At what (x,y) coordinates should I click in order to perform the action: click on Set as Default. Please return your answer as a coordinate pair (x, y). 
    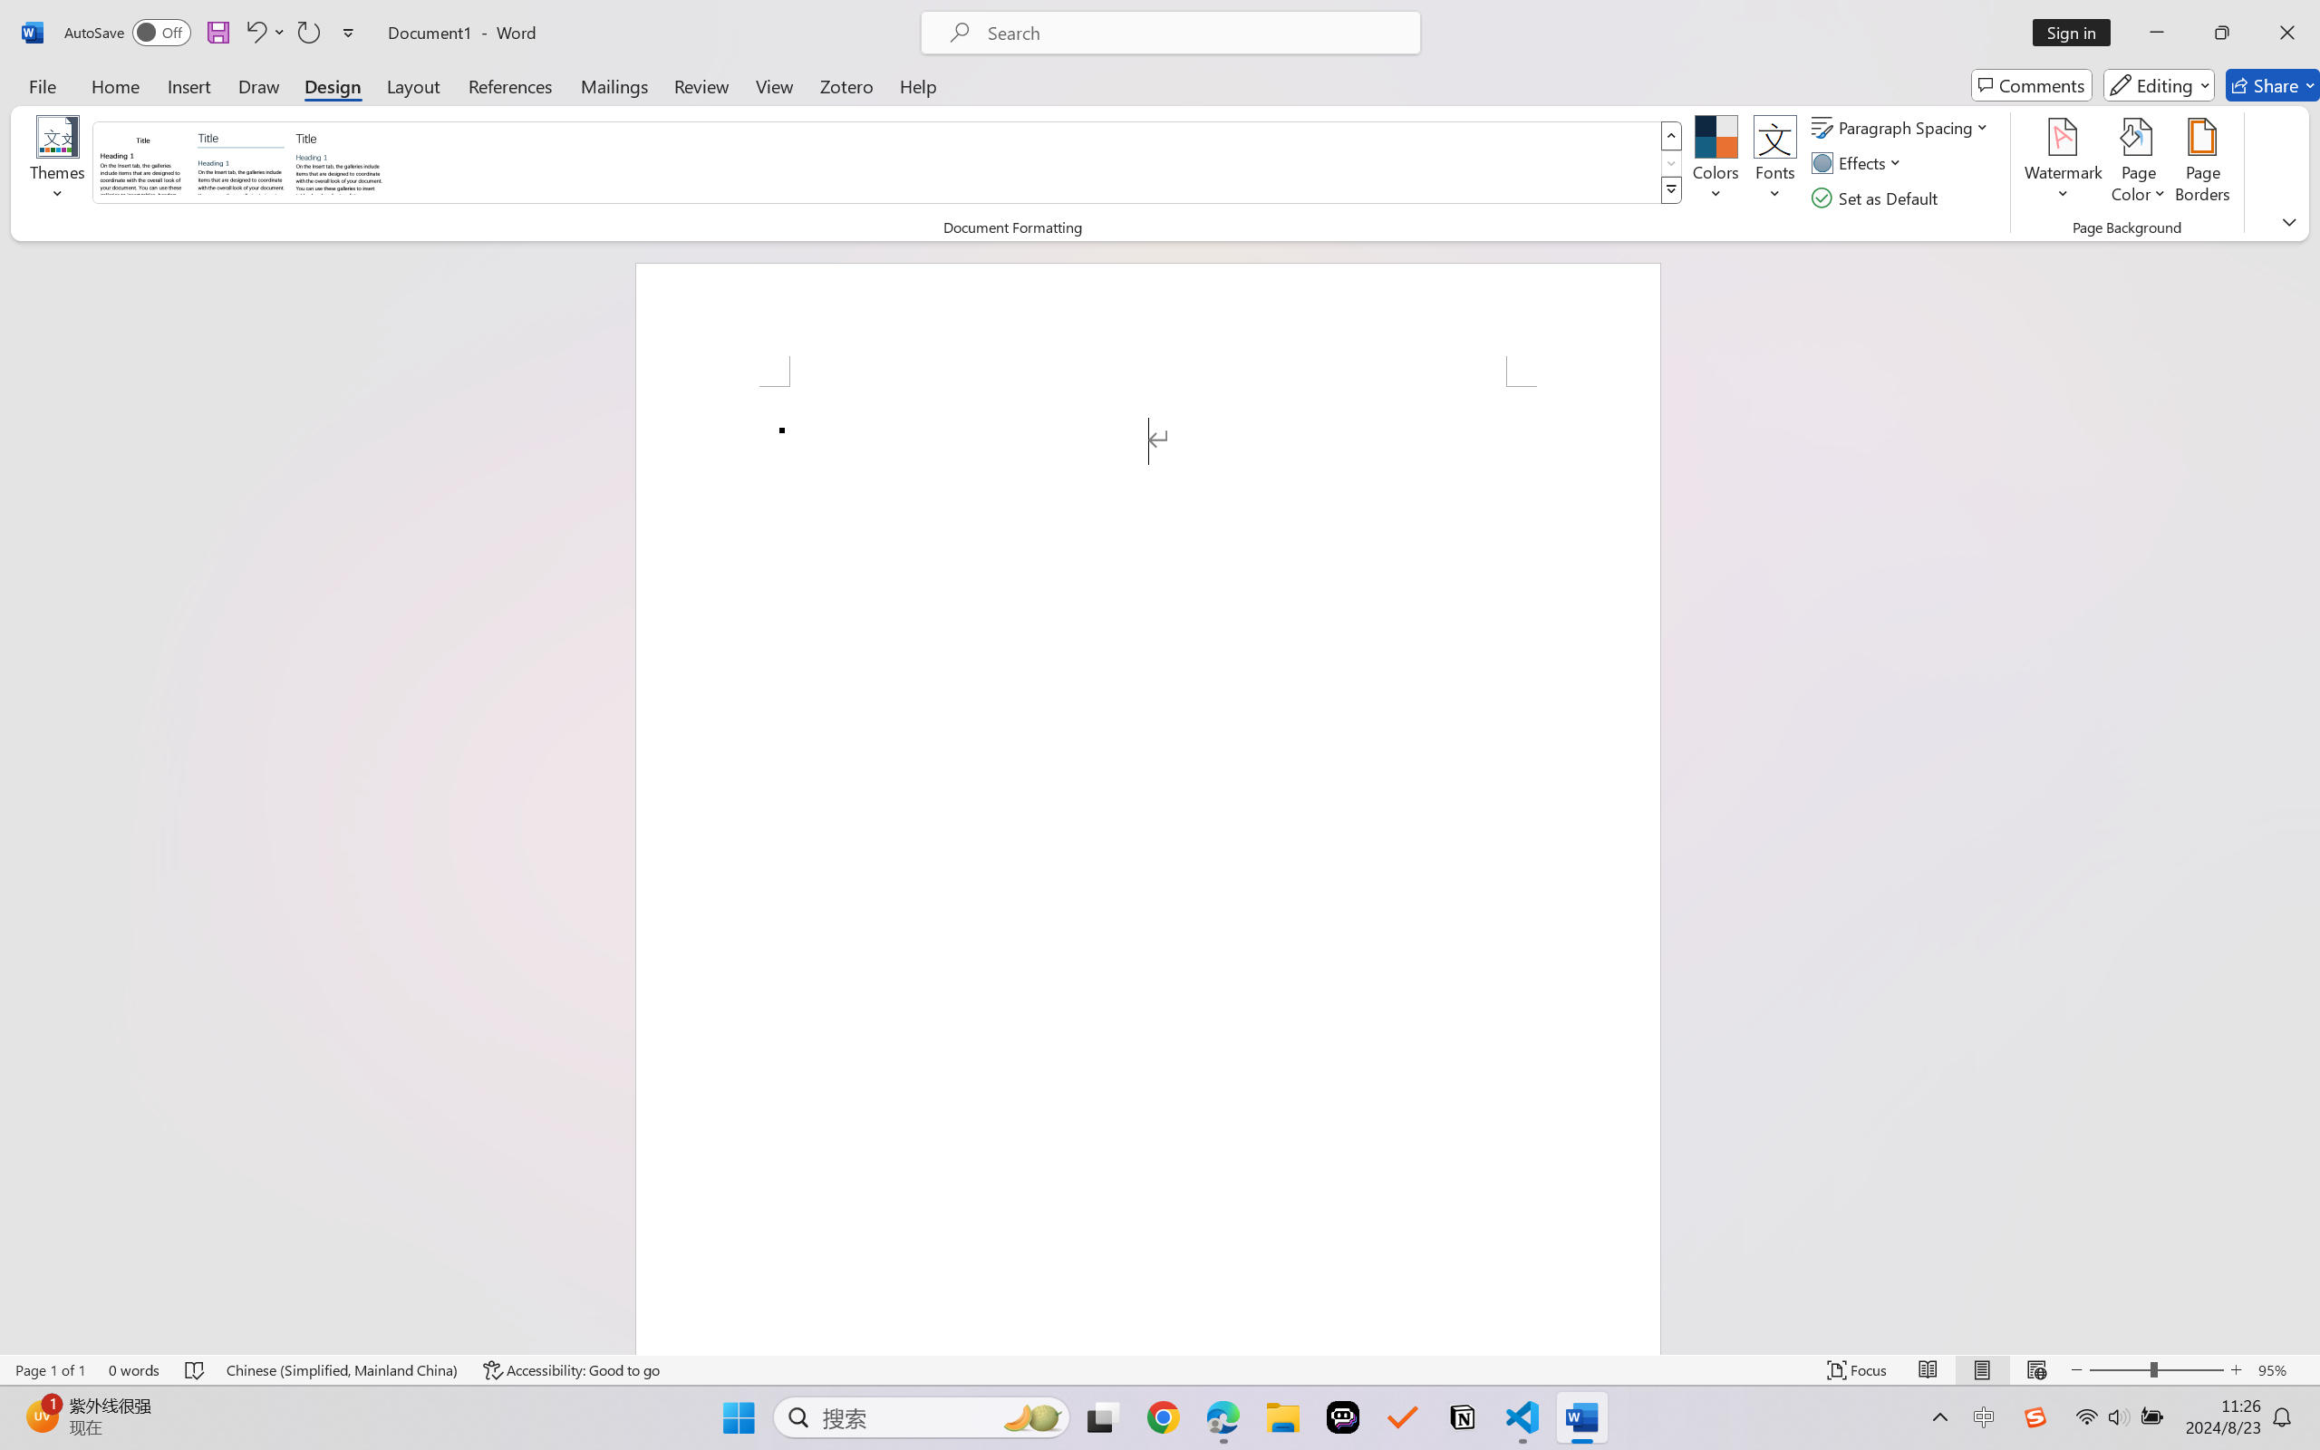
    Looking at the image, I should click on (1878, 198).